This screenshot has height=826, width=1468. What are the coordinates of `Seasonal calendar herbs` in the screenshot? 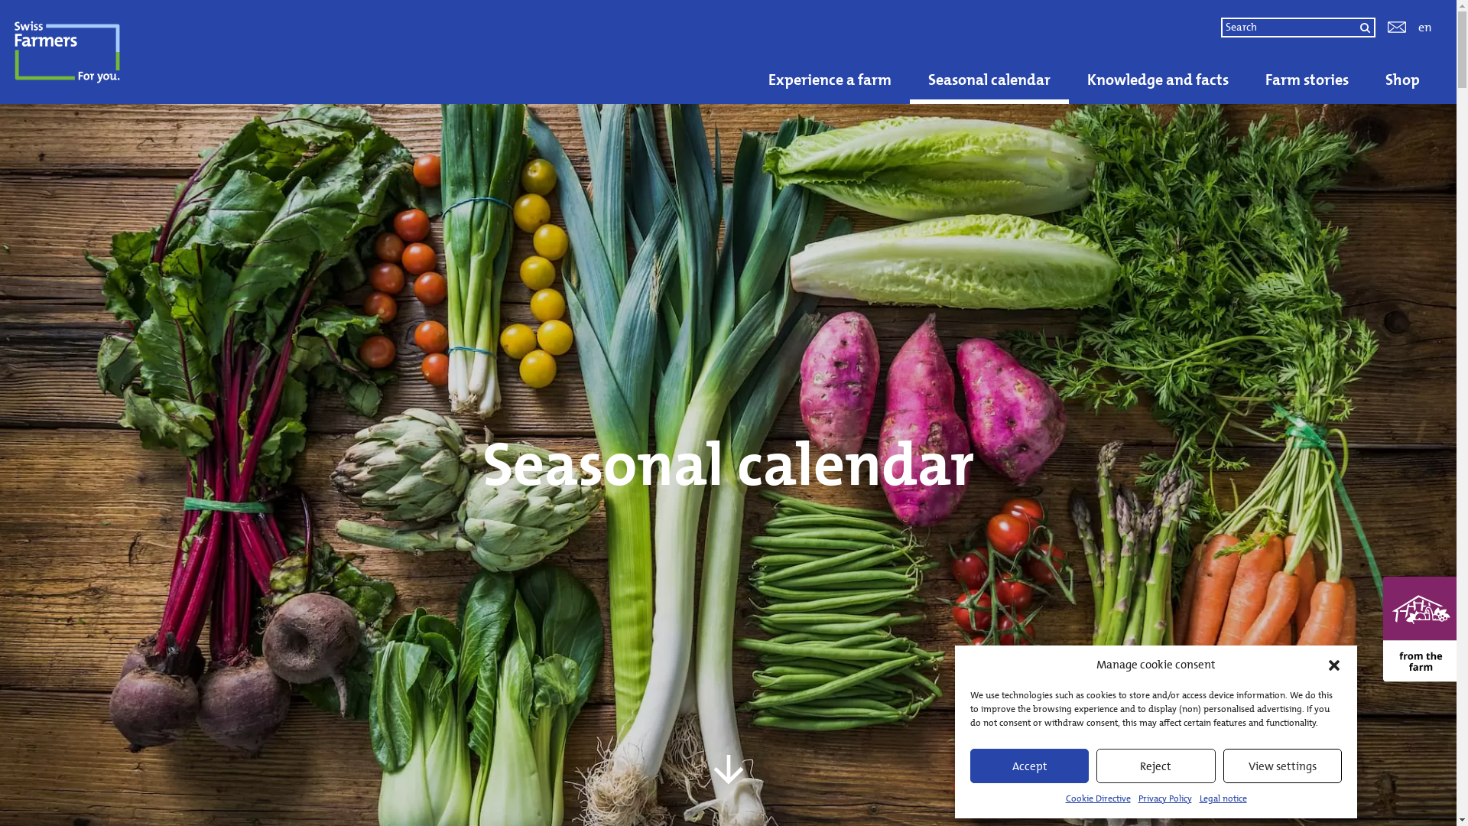 It's located at (711, 49).